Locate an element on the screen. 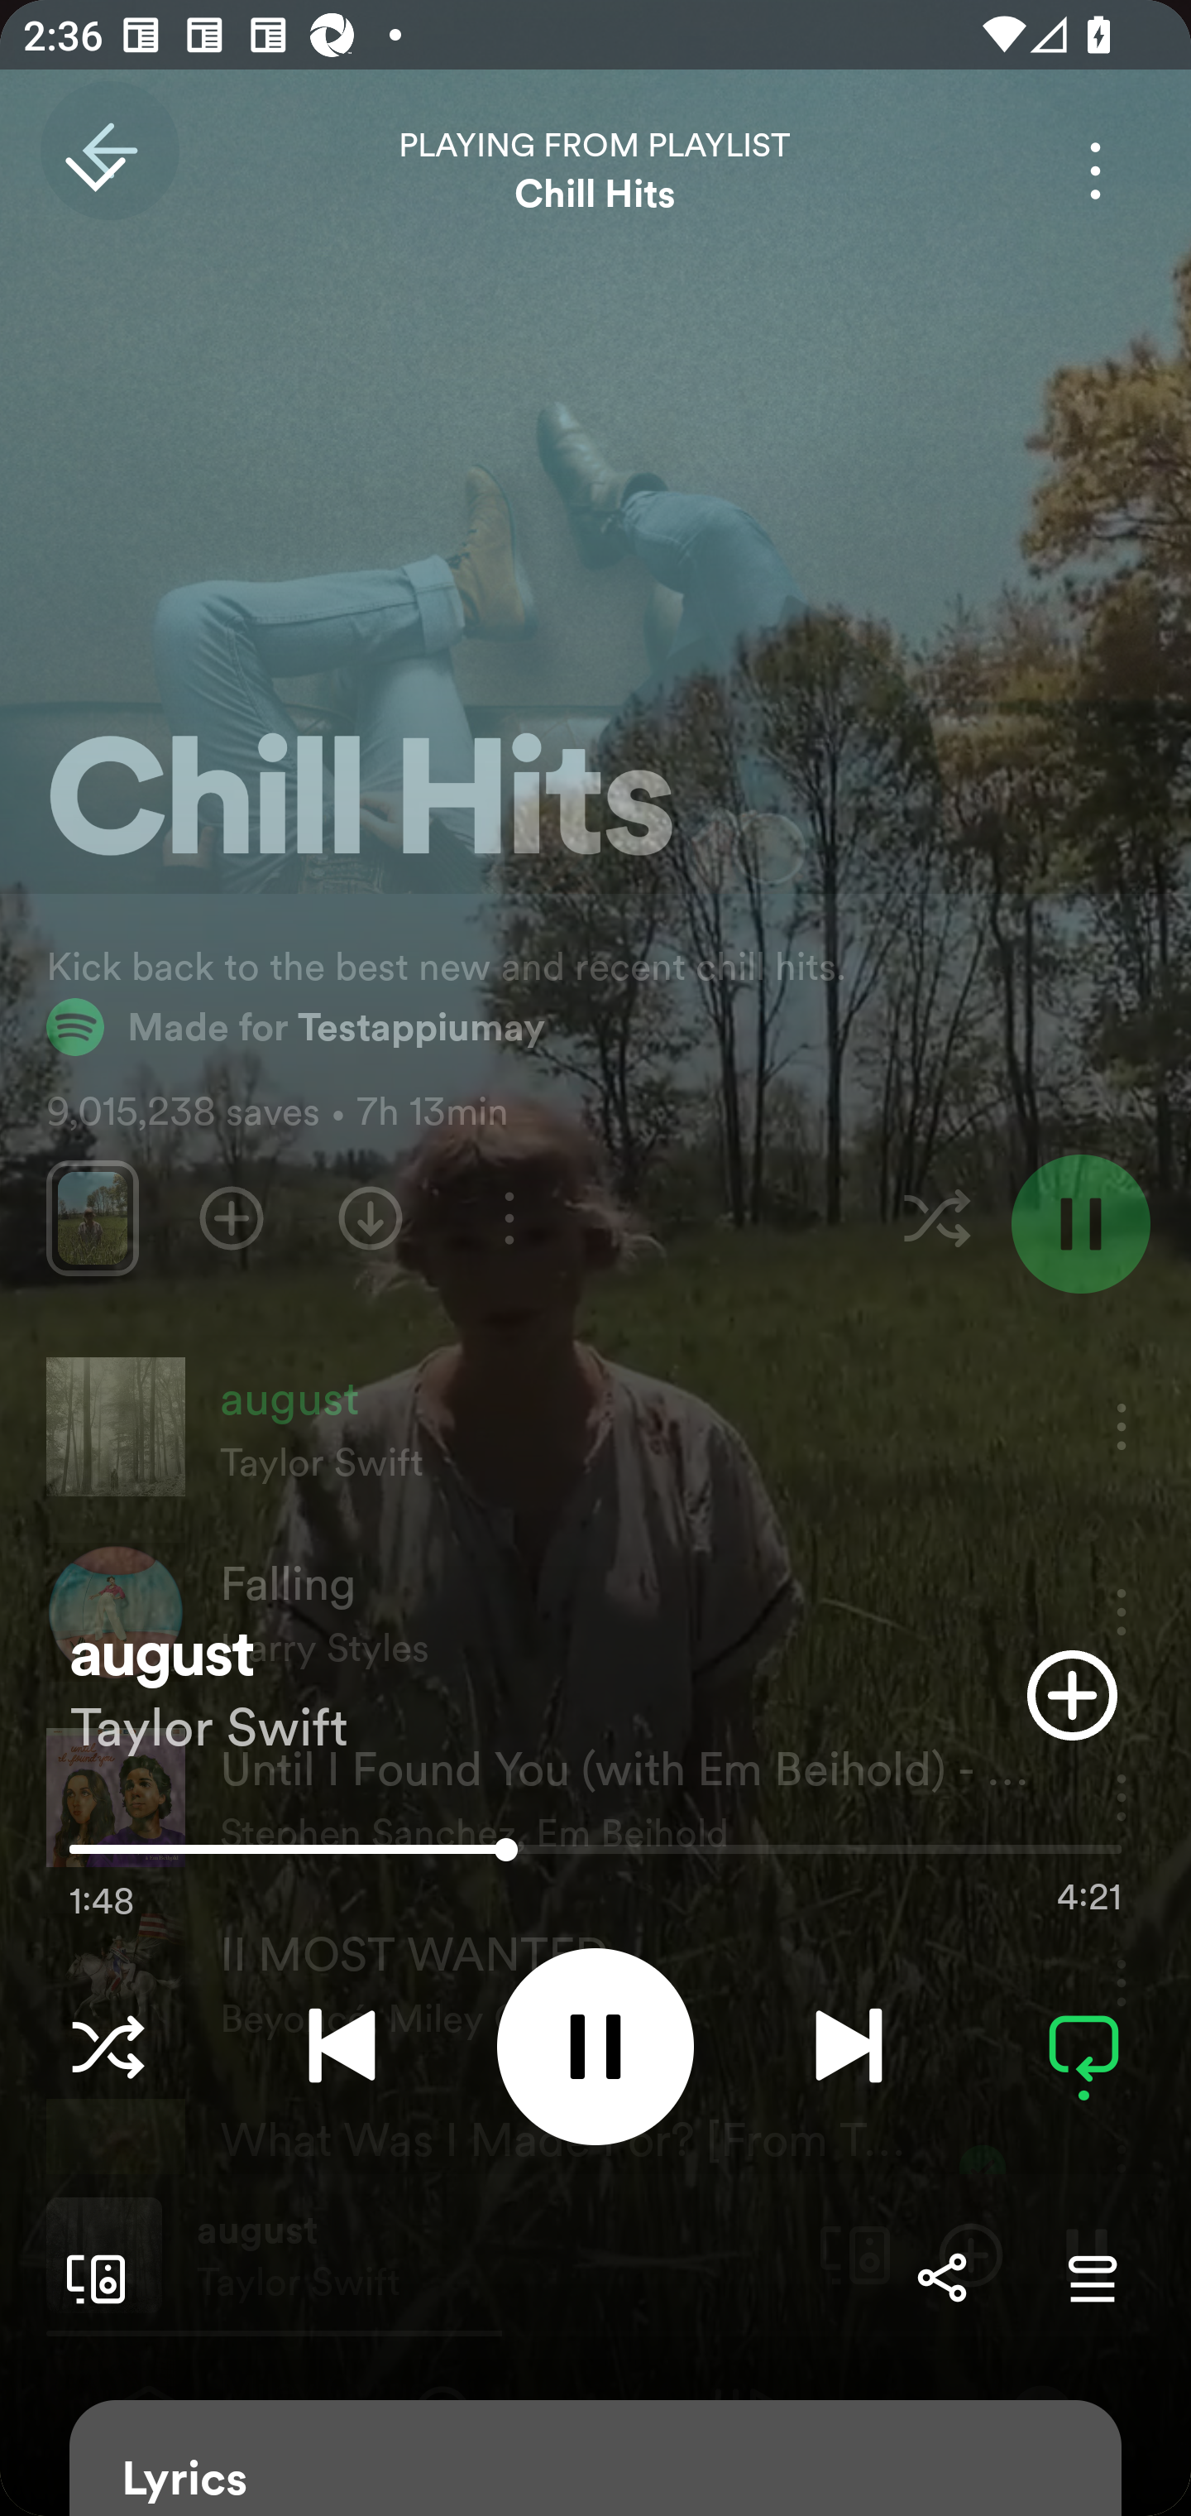 The width and height of the screenshot is (1191, 2516). Connect to a device. Opens the devices menu is located at coordinates (89, 2278).